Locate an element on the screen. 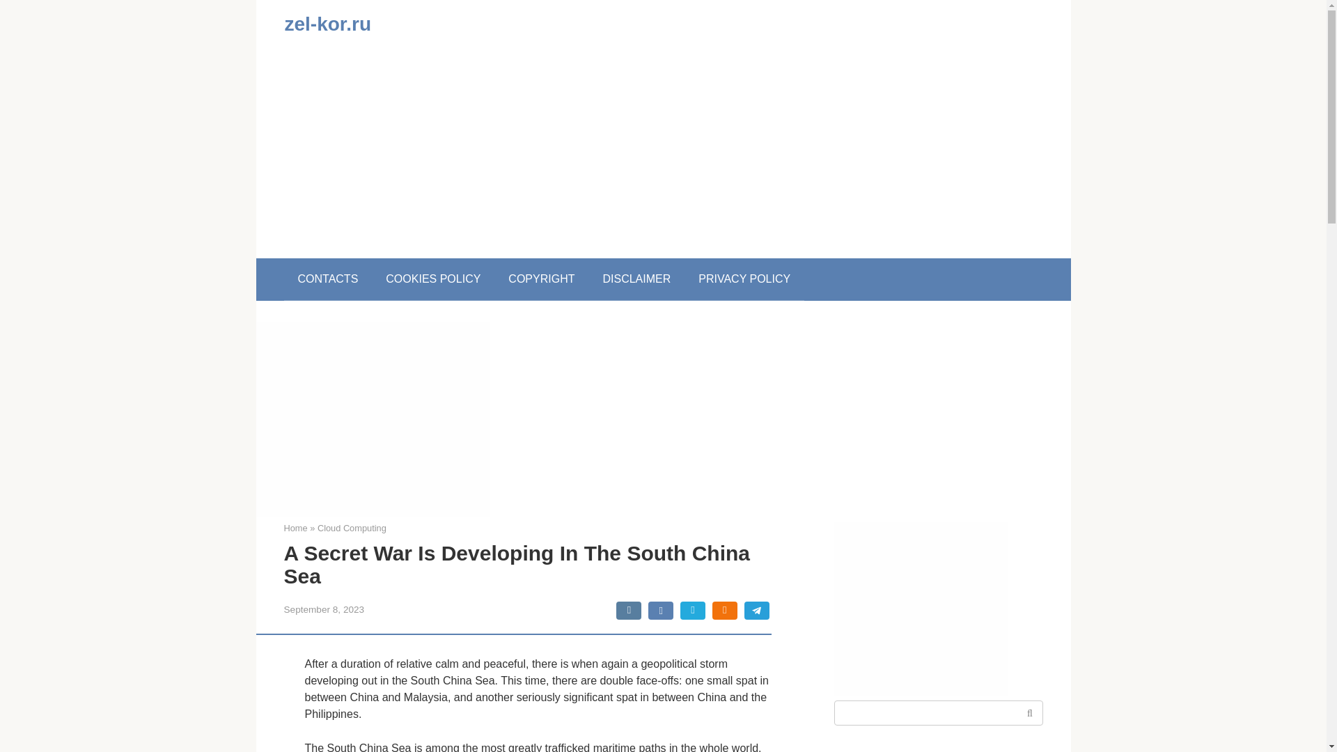 This screenshot has height=752, width=1337. PRIVACY POLICY is located at coordinates (744, 279).